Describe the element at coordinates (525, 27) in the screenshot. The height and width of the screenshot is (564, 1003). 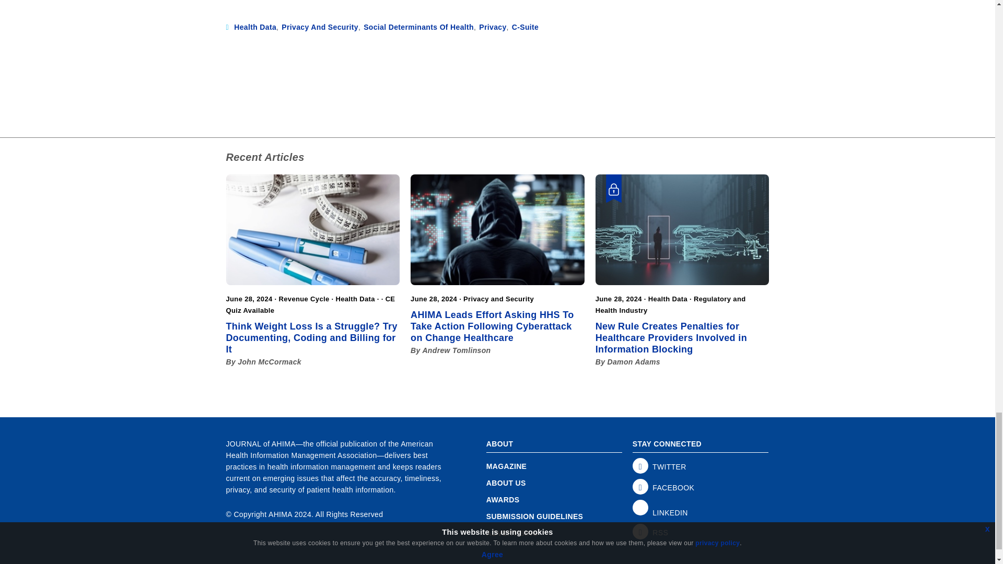
I see `C-Suite` at that location.